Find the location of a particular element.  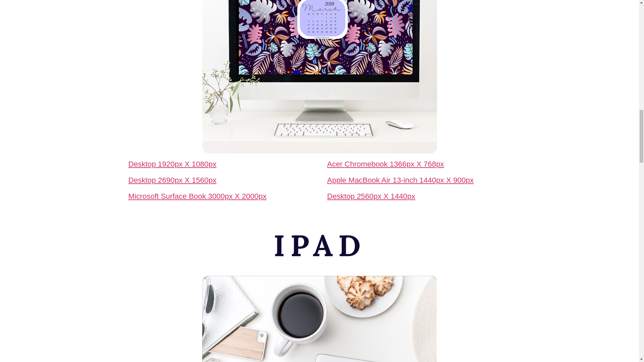

Microsoft Surface Book 3000px X 2000px is located at coordinates (197, 196).